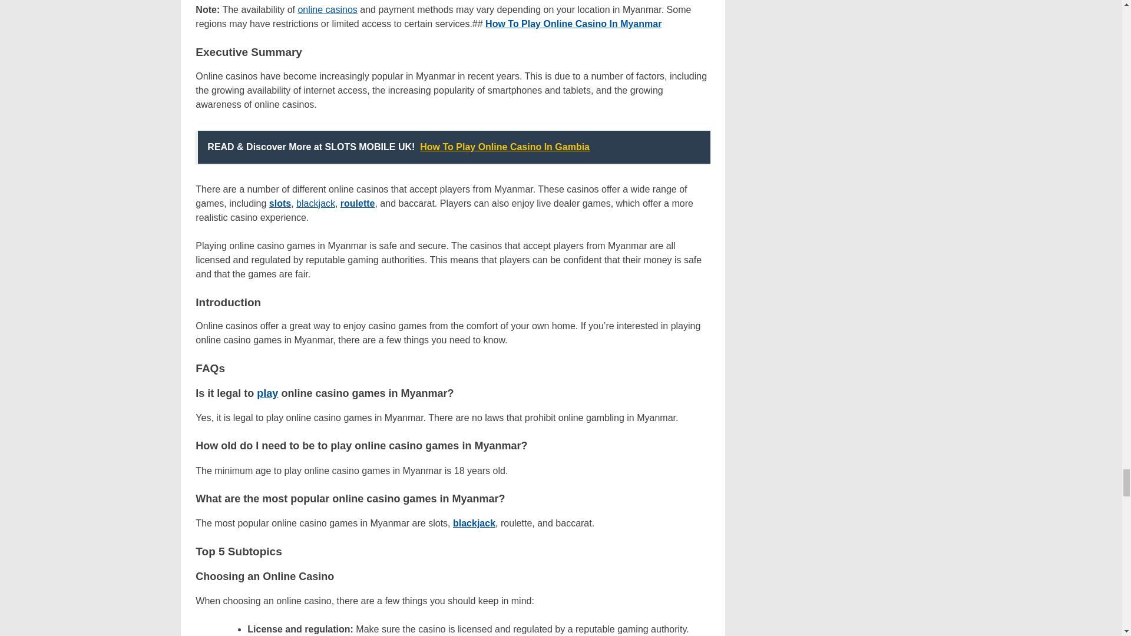  Describe the element at coordinates (279, 203) in the screenshot. I see `Slots` at that location.